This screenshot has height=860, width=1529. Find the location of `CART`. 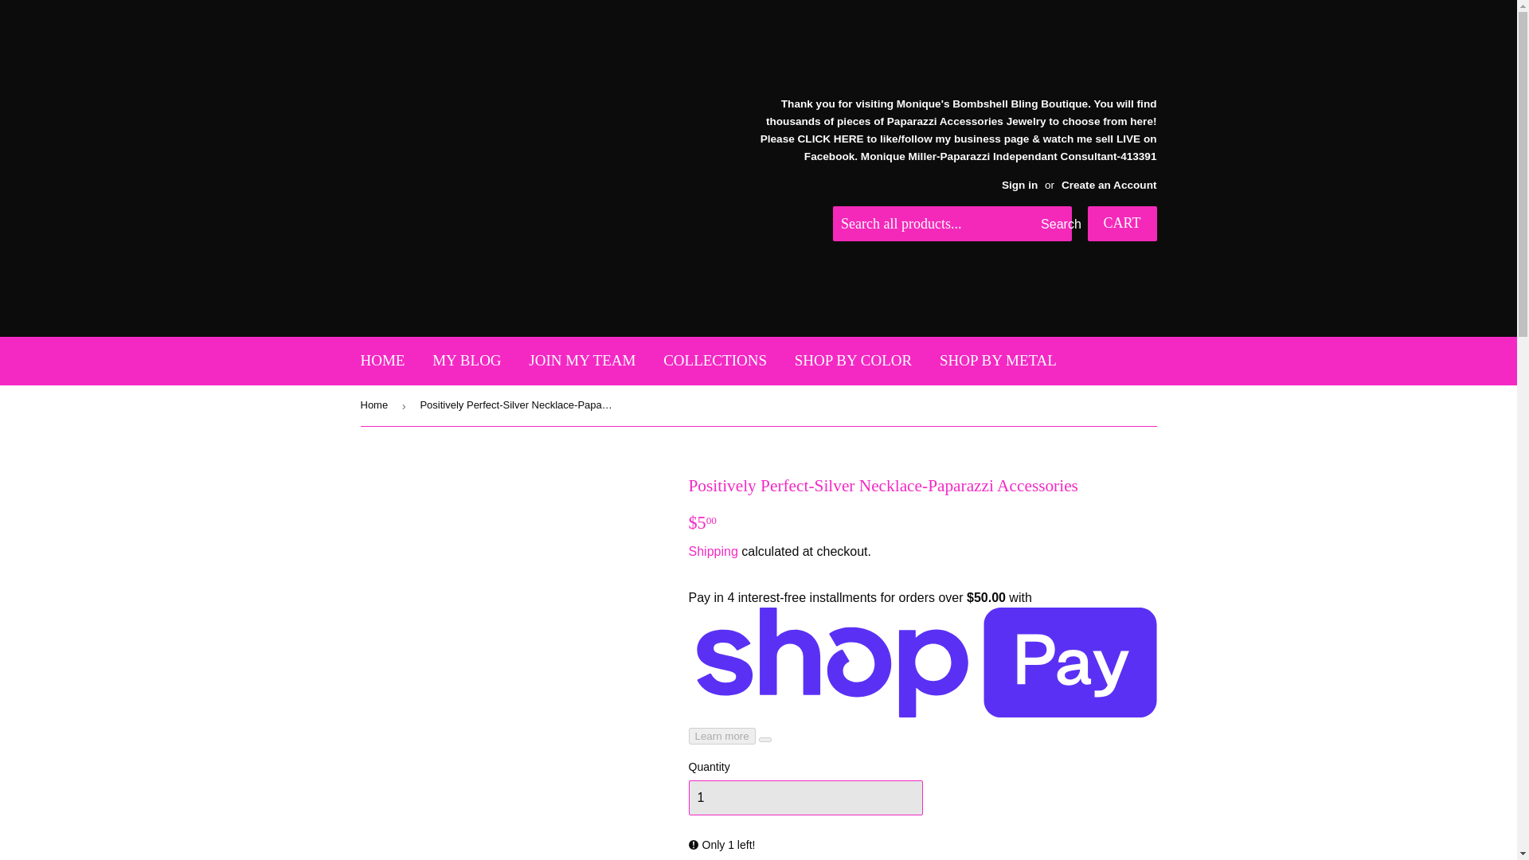

CART is located at coordinates (1122, 224).